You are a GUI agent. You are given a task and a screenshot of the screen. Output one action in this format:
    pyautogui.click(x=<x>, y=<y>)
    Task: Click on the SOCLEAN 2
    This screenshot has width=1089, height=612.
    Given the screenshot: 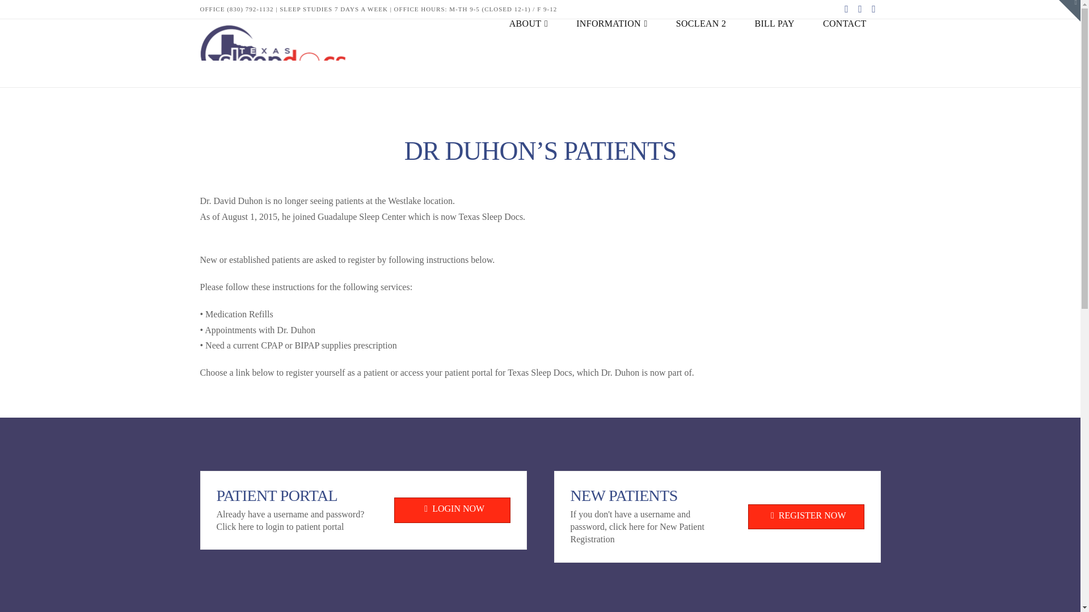 What is the action you would take?
    pyautogui.click(x=701, y=53)
    